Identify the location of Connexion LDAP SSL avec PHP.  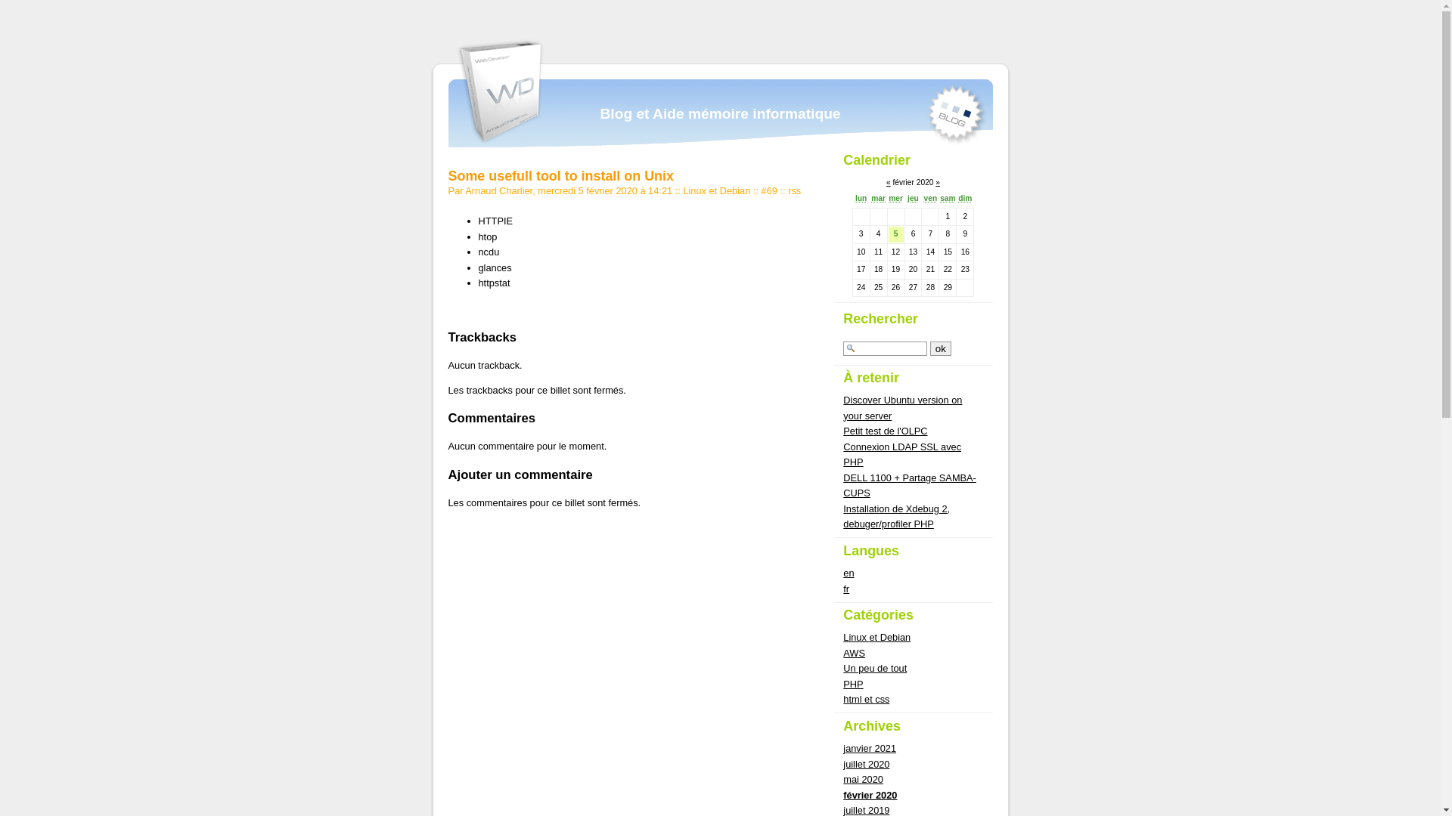
(902, 455).